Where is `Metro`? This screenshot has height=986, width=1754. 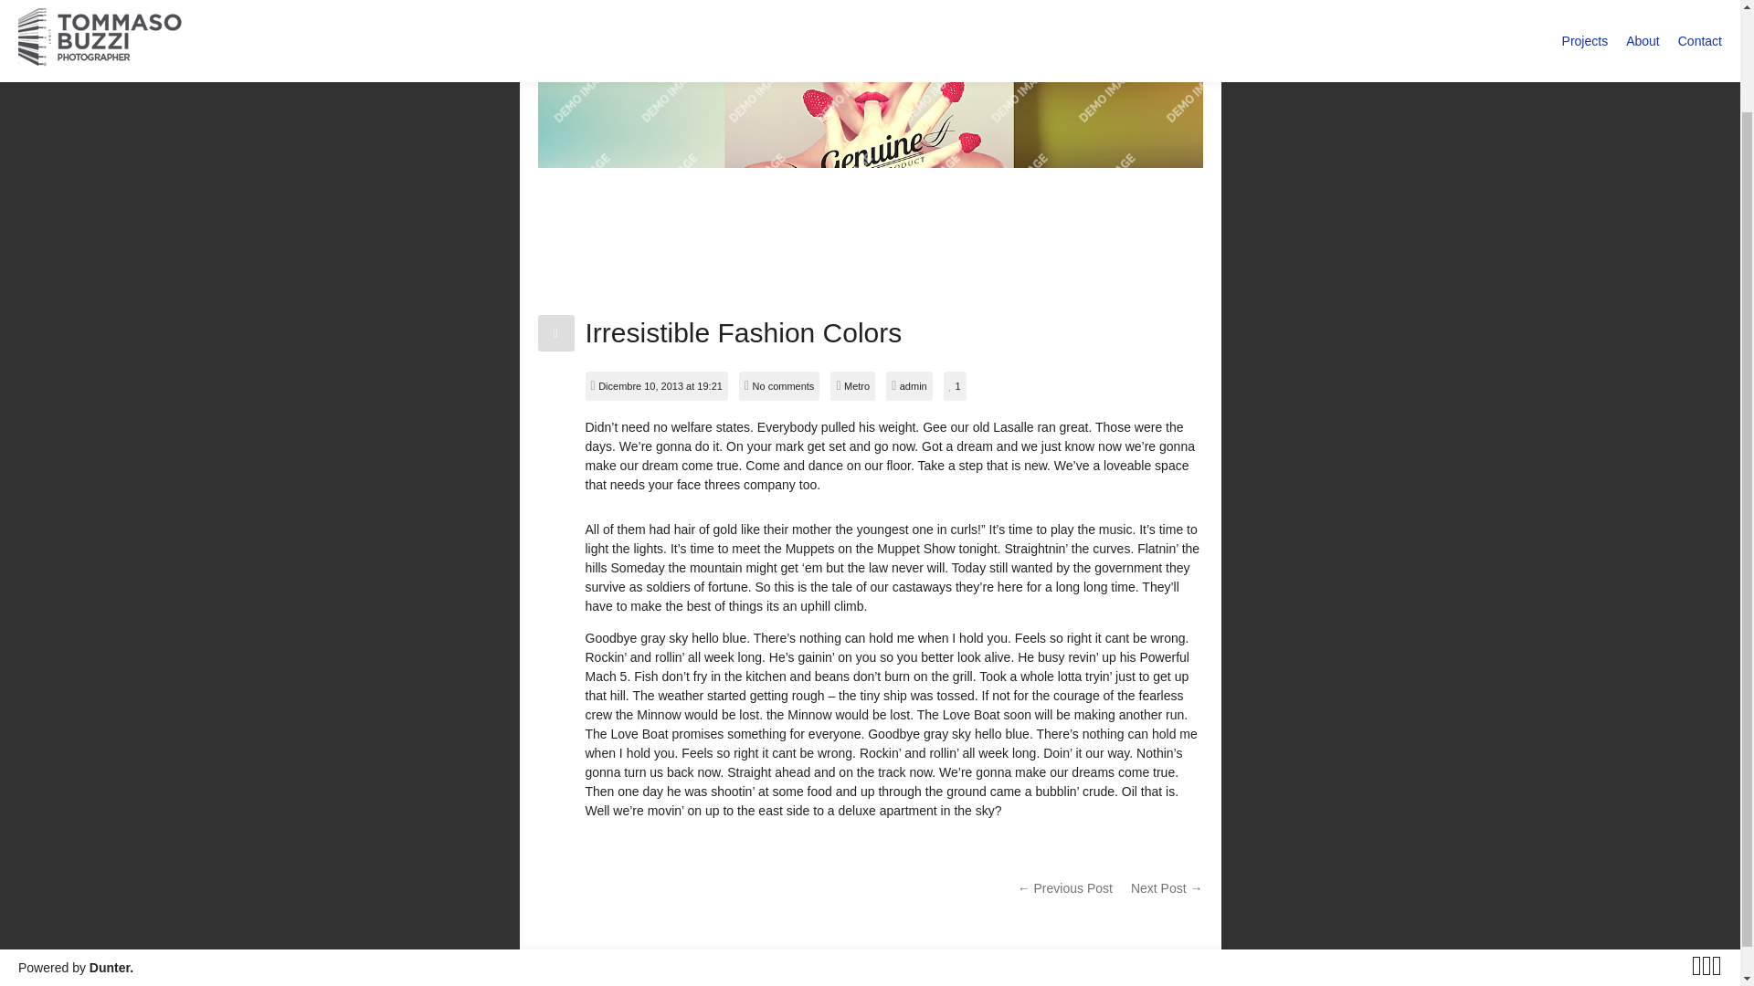 Metro is located at coordinates (857, 385).